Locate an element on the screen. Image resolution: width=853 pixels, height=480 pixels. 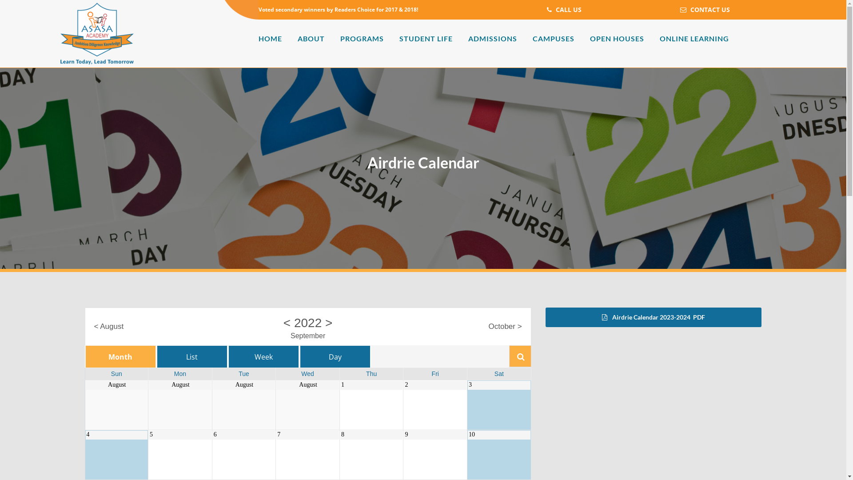
ADMISSIONS is located at coordinates (493, 39).